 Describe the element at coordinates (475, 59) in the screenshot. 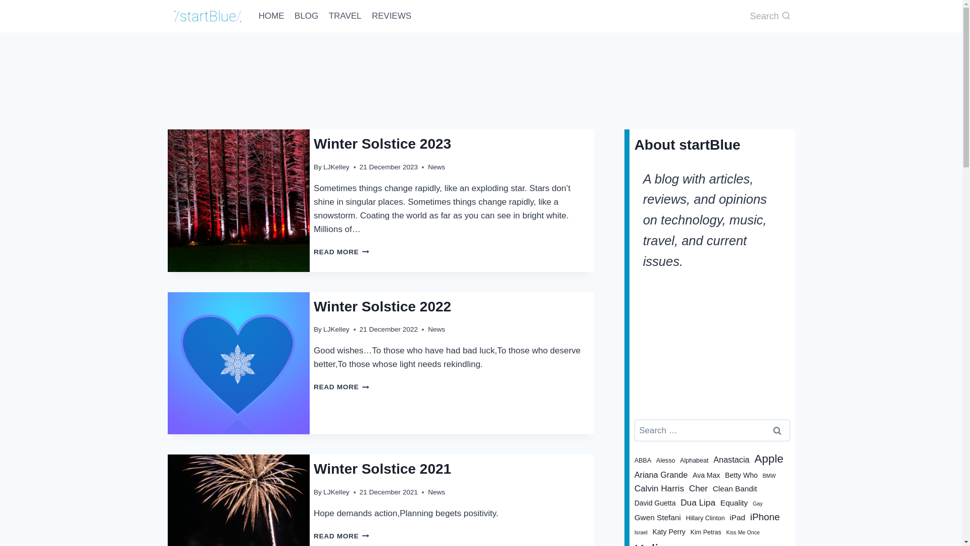

I see `Search` at that location.